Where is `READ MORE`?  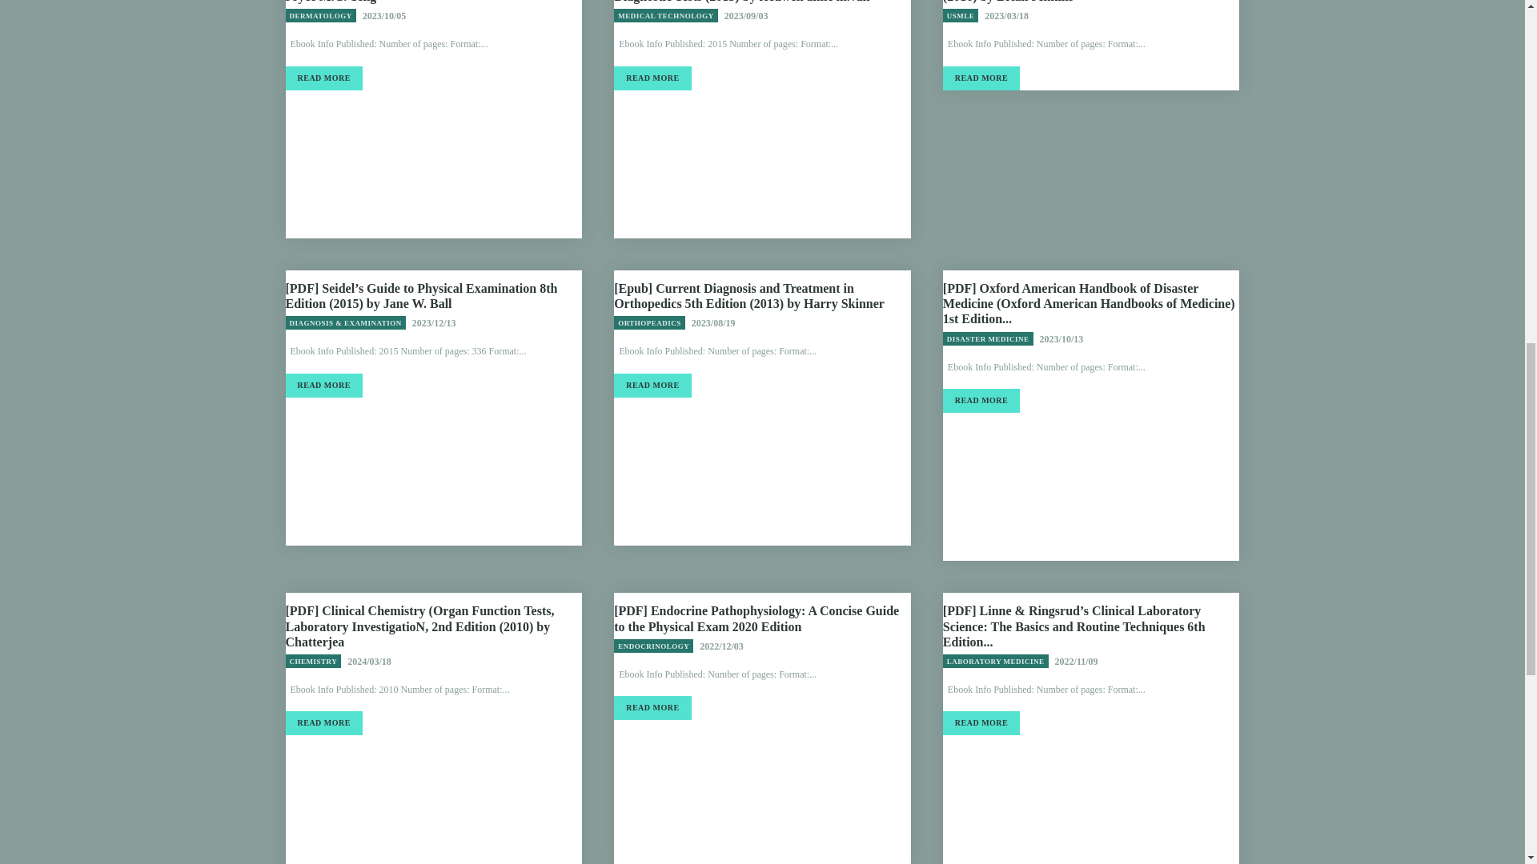 READ MORE is located at coordinates (652, 78).